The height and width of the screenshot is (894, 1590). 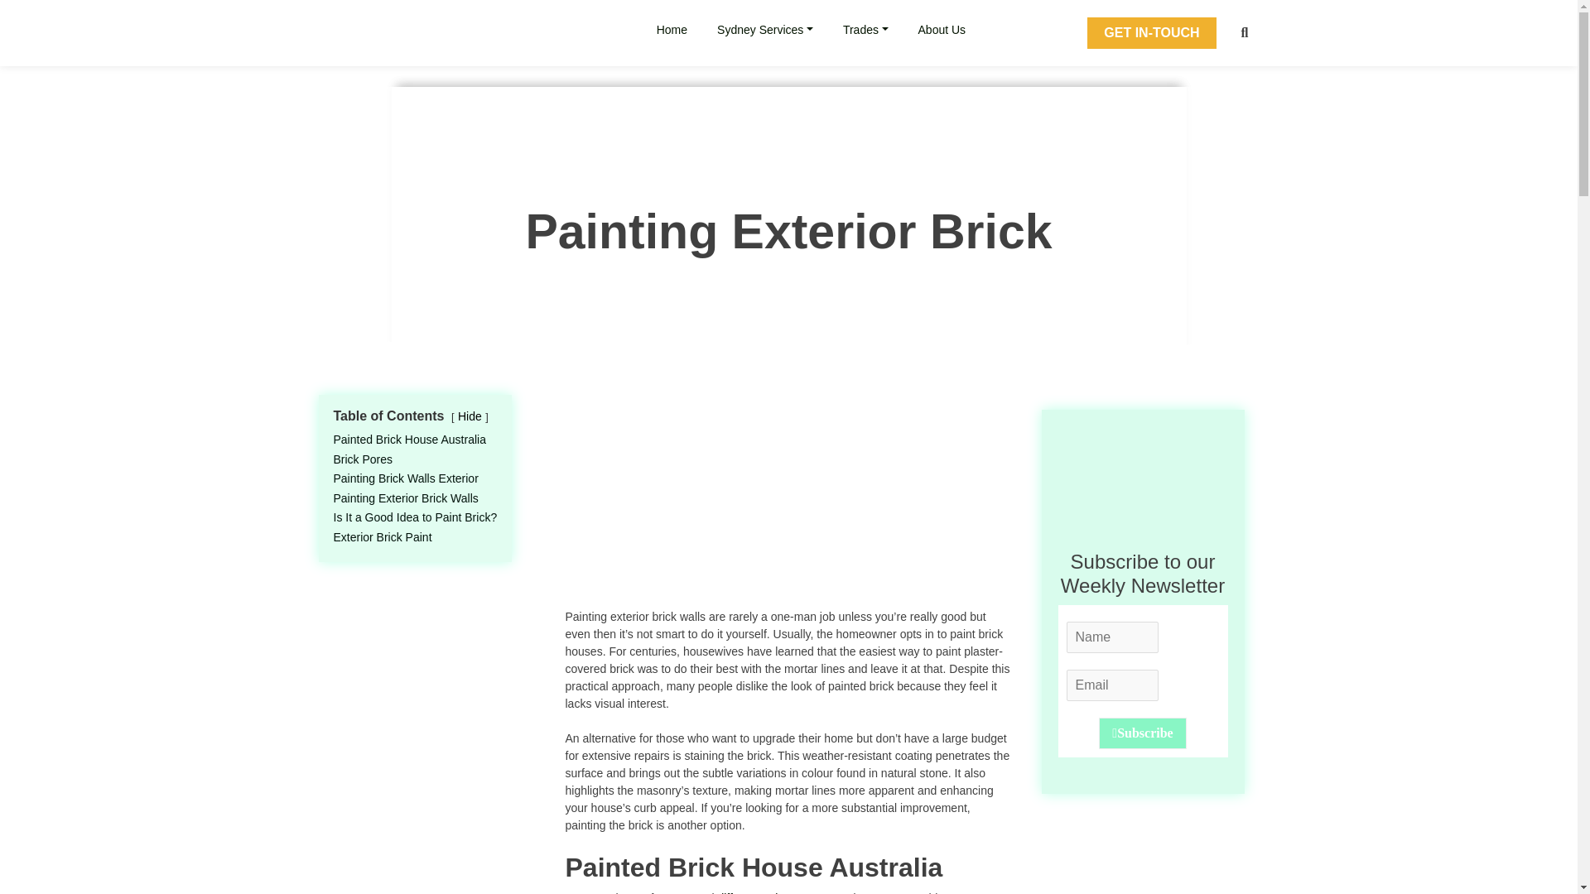 What do you see at coordinates (1164, 33) in the screenshot?
I see `GET IN-TOUCH` at bounding box center [1164, 33].